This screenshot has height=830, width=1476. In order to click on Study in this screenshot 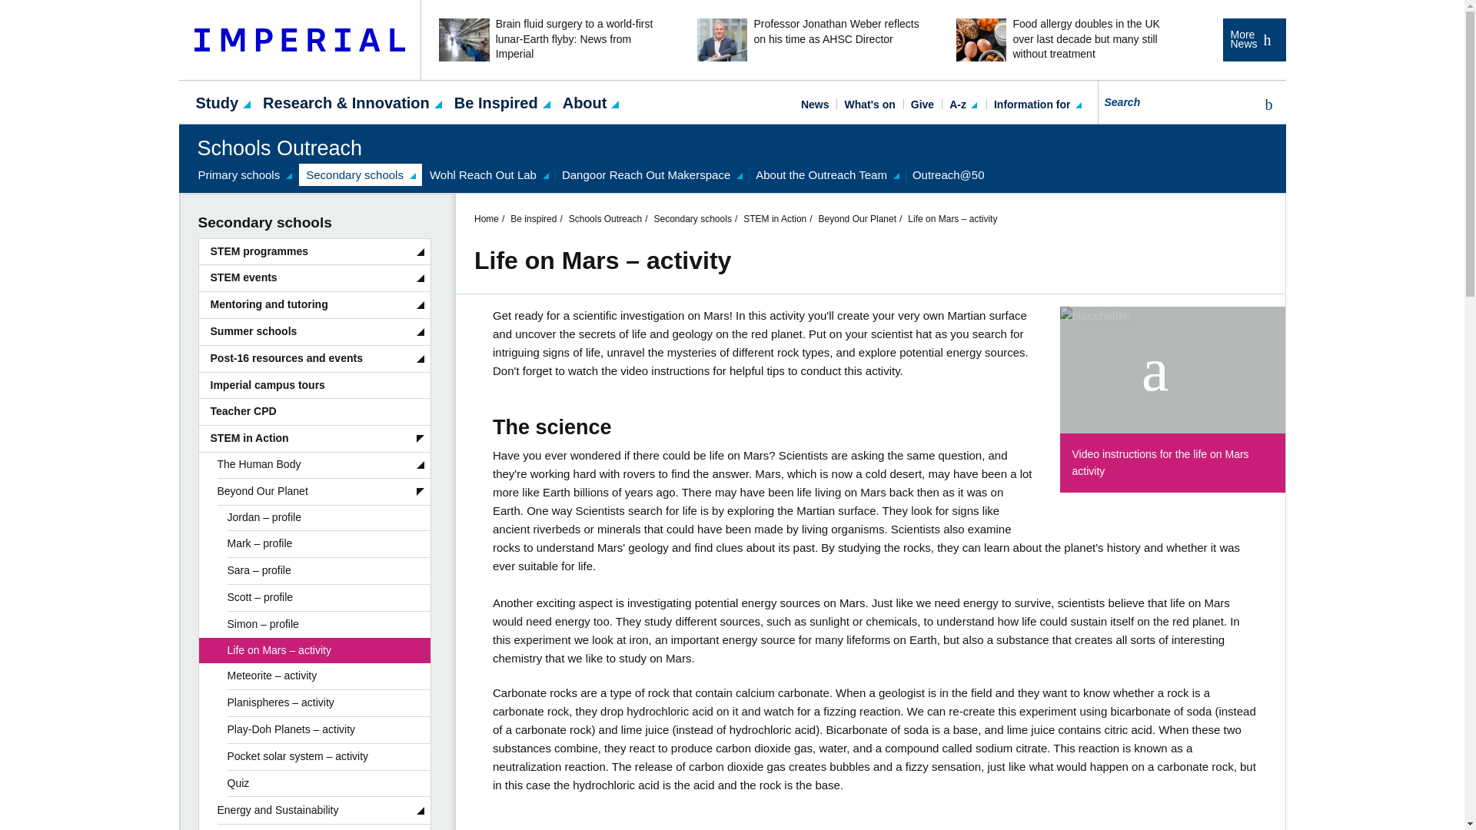, I will do `click(217, 101)`.